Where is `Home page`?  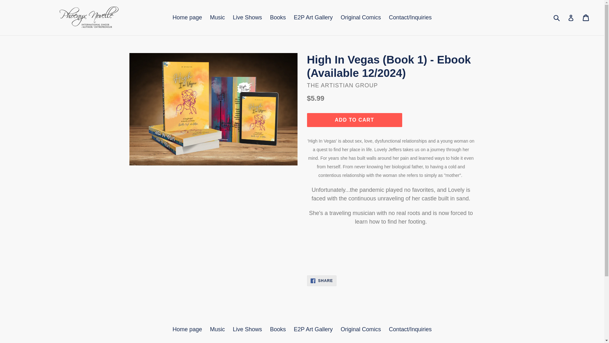 Home page is located at coordinates (361, 329).